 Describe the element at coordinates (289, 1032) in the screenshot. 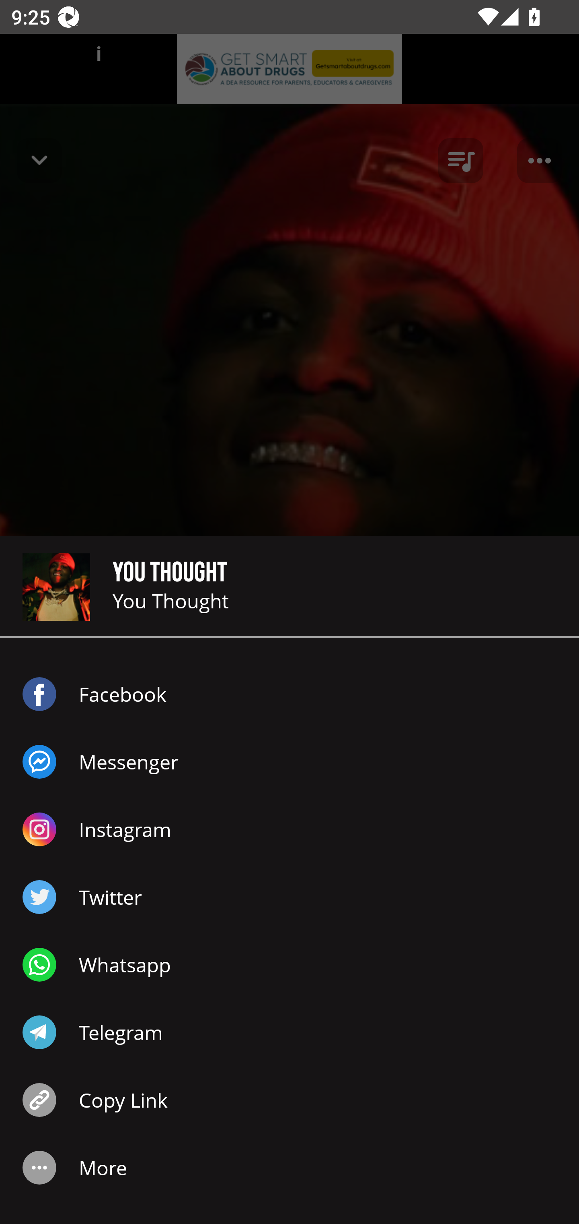

I see `Telegram` at that location.